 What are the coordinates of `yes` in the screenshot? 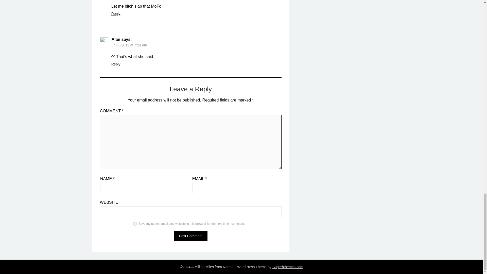 It's located at (135, 224).